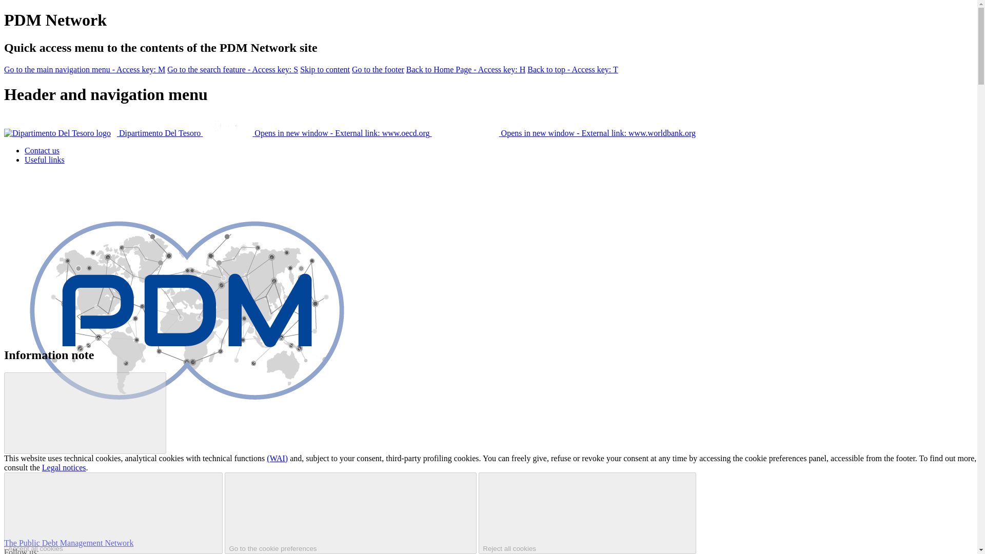 The height and width of the screenshot is (554, 985). What do you see at coordinates (325, 69) in the screenshot?
I see `Skip to content` at bounding box center [325, 69].